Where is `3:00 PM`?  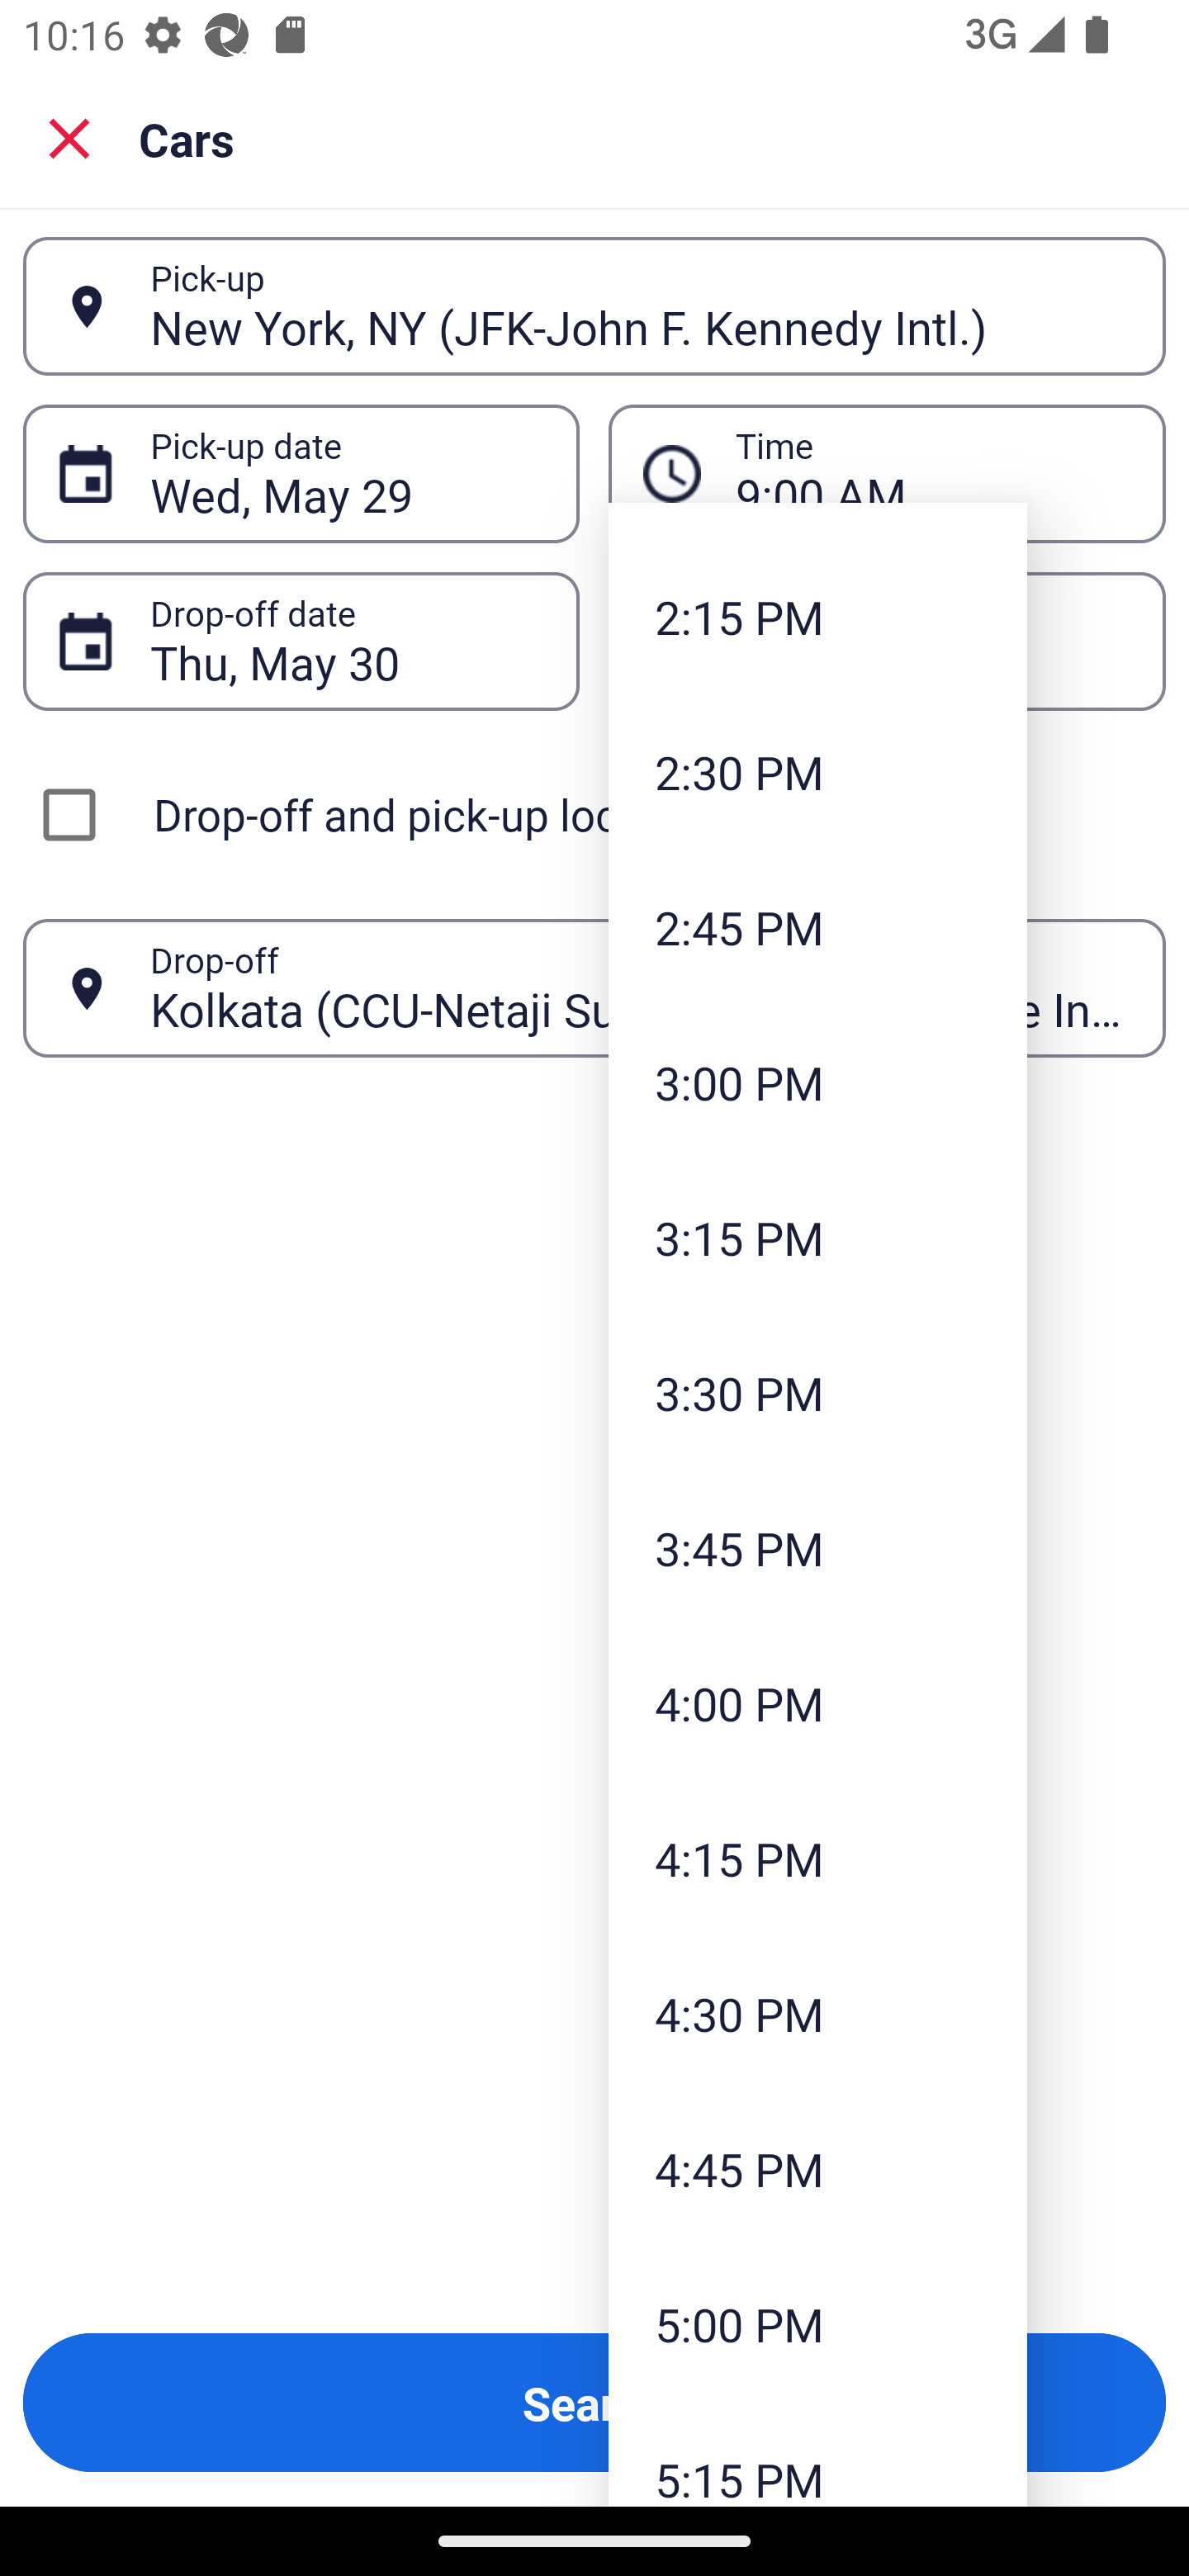 3:00 PM is located at coordinates (817, 1082).